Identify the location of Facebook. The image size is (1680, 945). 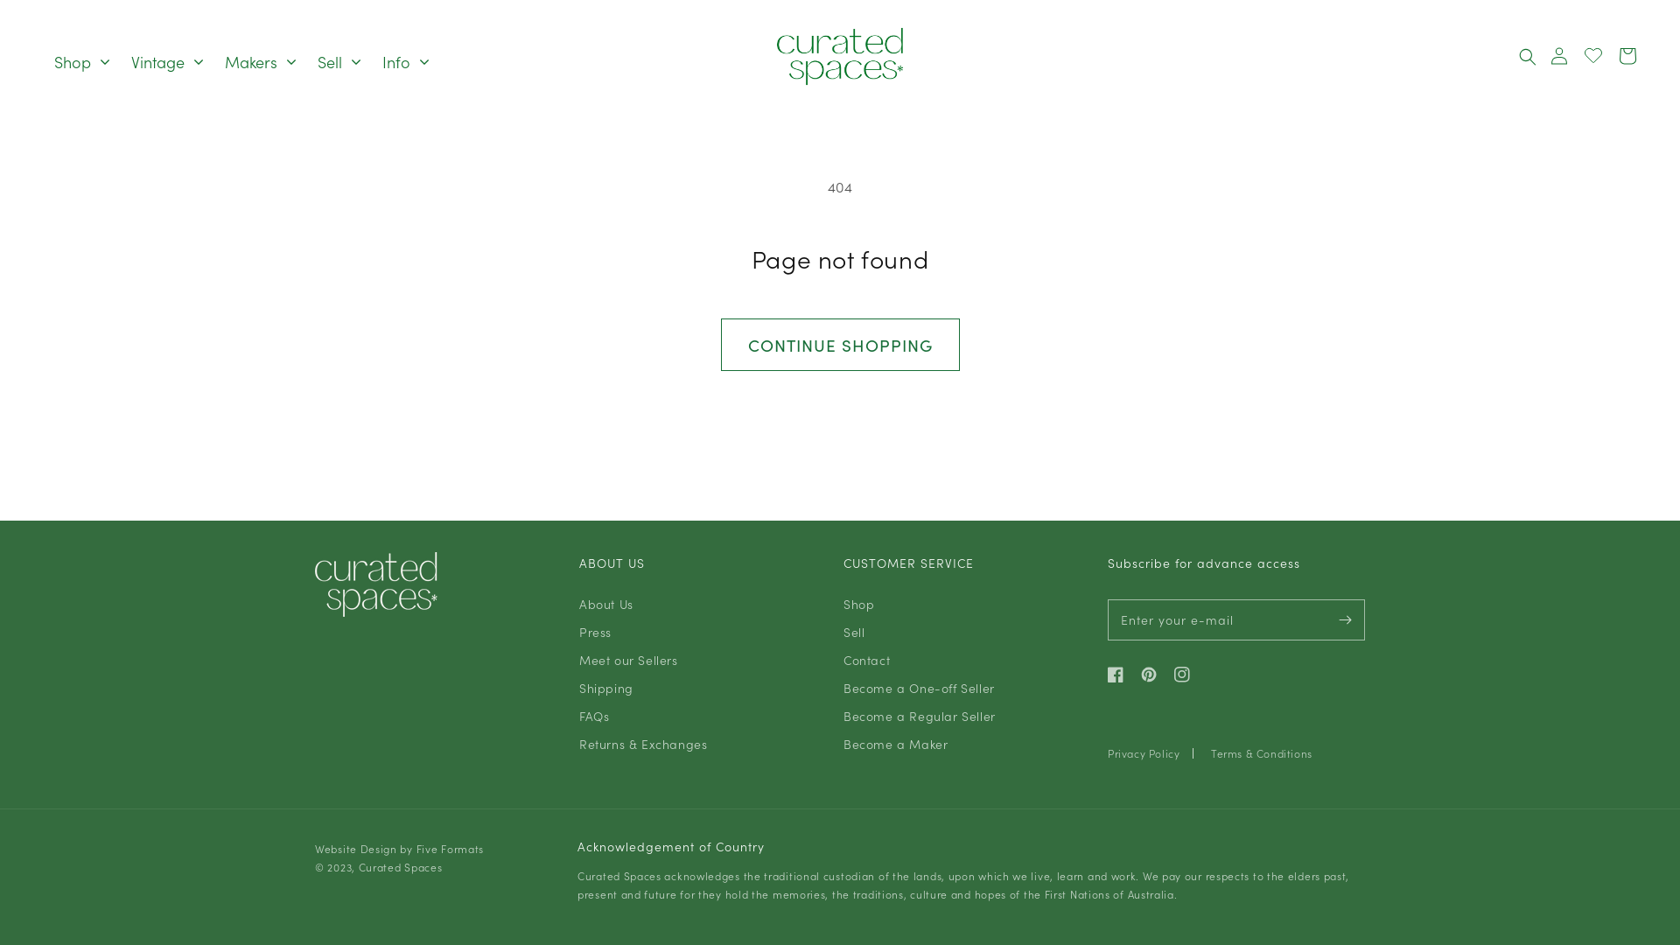
(1120, 675).